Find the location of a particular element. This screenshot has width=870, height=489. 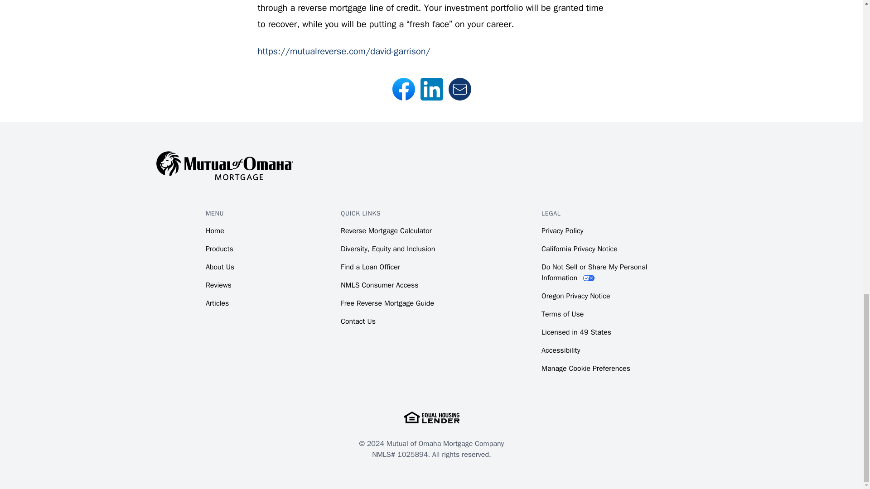

Reviews is located at coordinates (218, 285).